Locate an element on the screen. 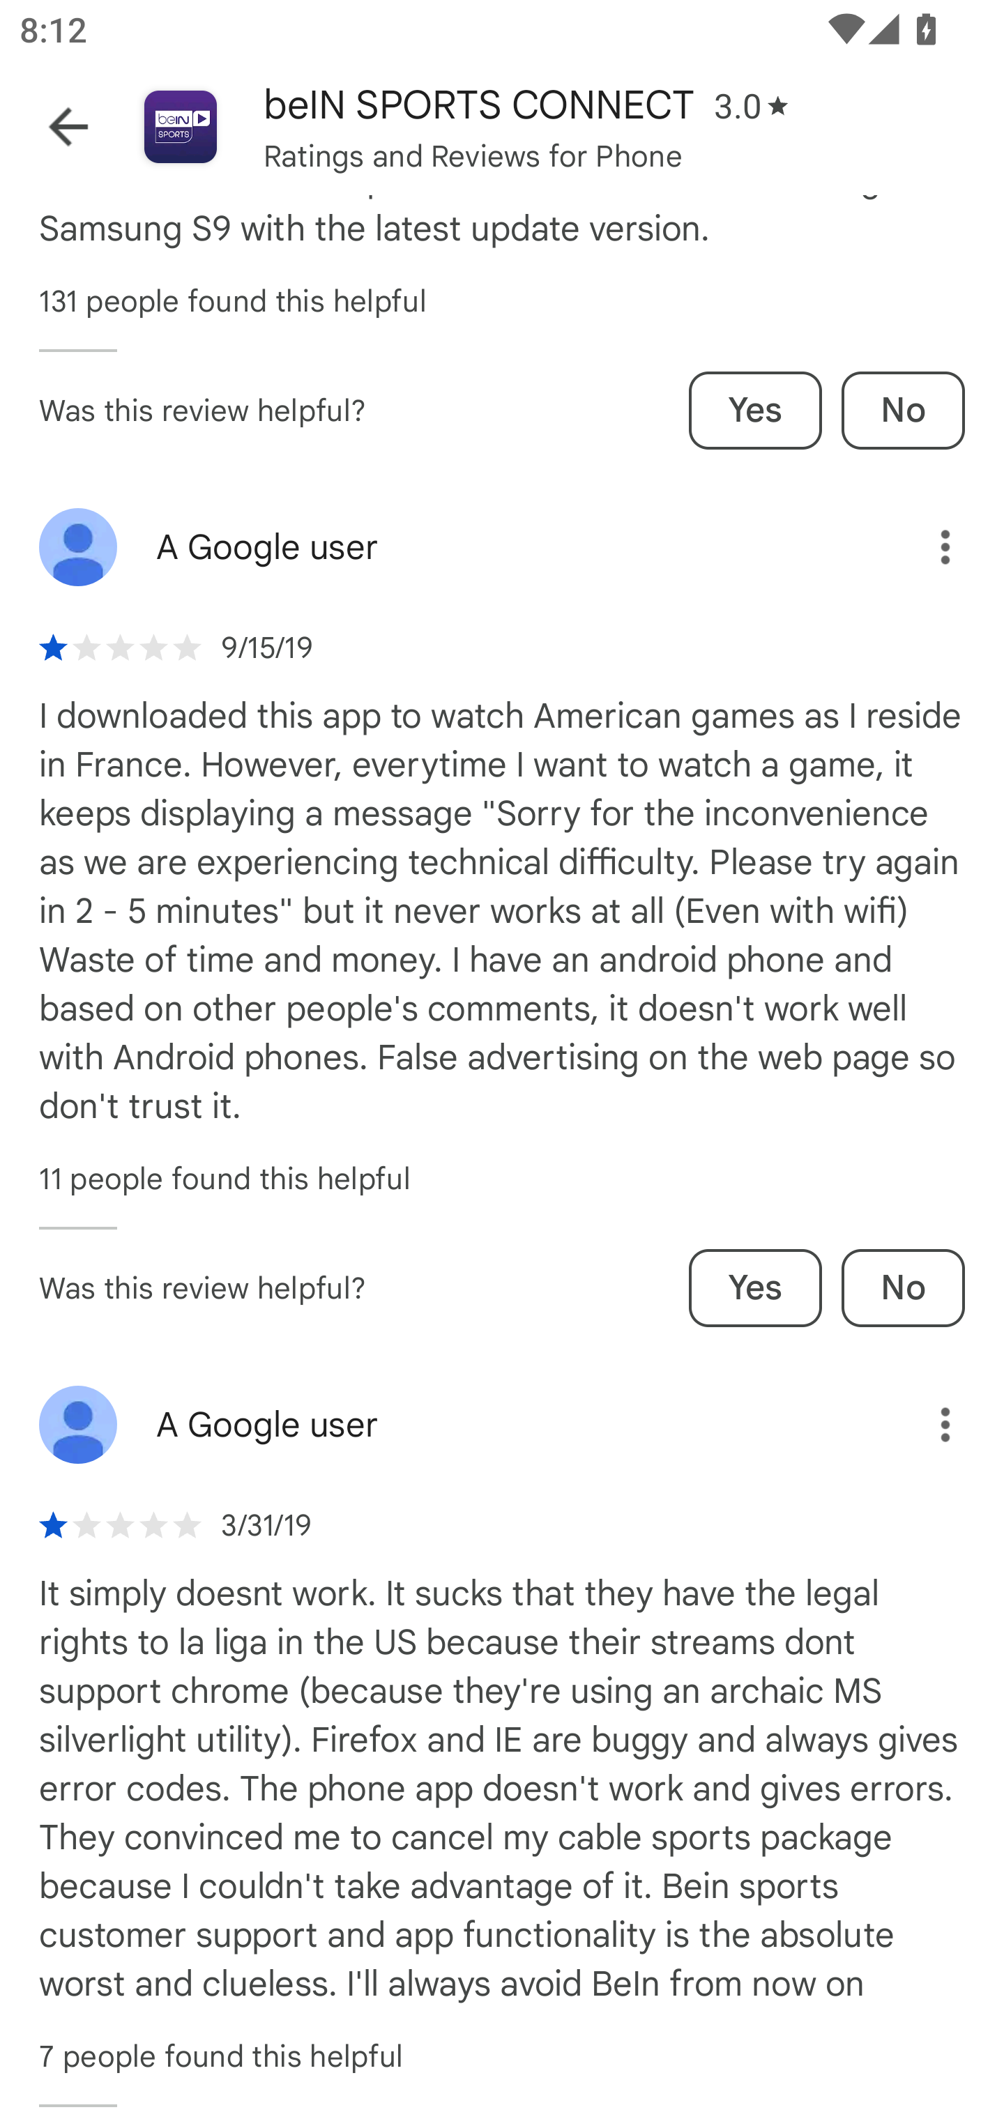 Image resolution: width=1004 pixels, height=2119 pixels. Navigate up is located at coordinates (68, 127).